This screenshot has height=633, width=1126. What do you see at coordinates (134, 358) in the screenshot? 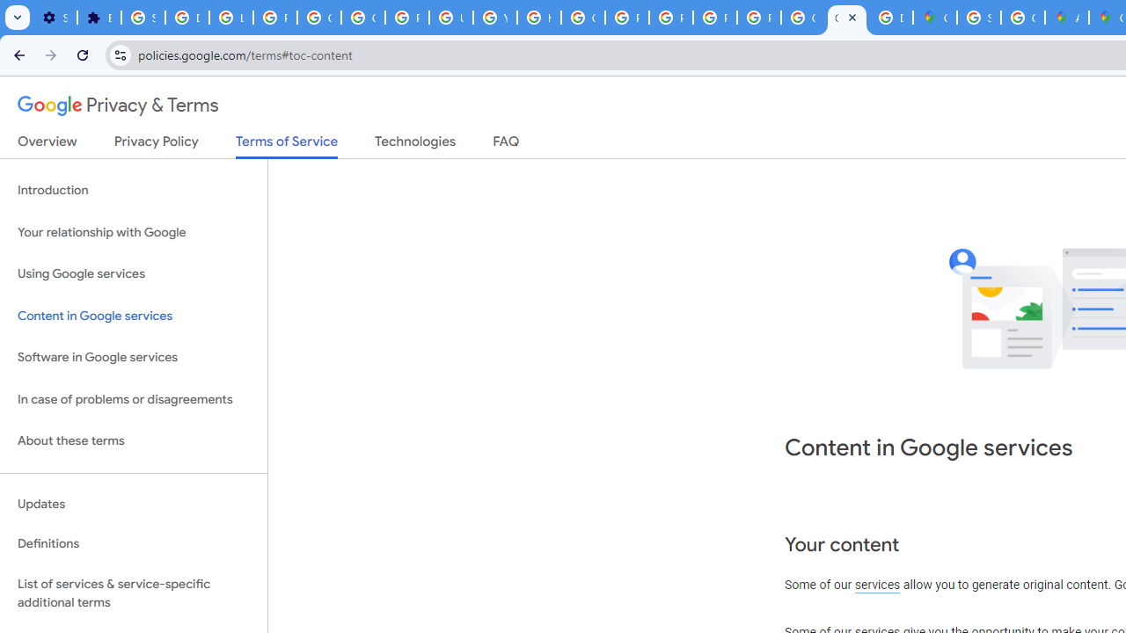
I see `Software in Google services` at bounding box center [134, 358].